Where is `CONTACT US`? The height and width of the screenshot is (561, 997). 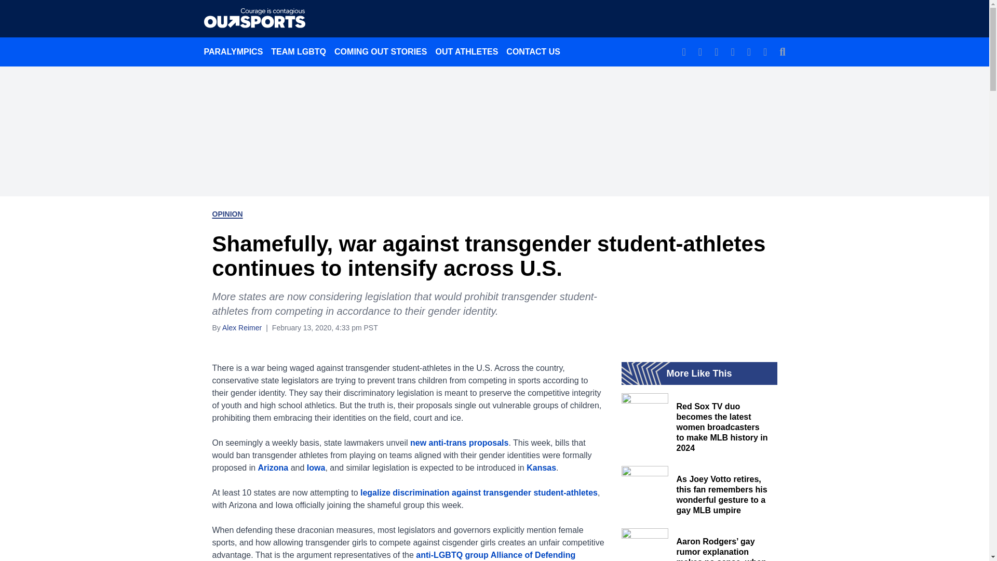
CONTACT US is located at coordinates (533, 51).